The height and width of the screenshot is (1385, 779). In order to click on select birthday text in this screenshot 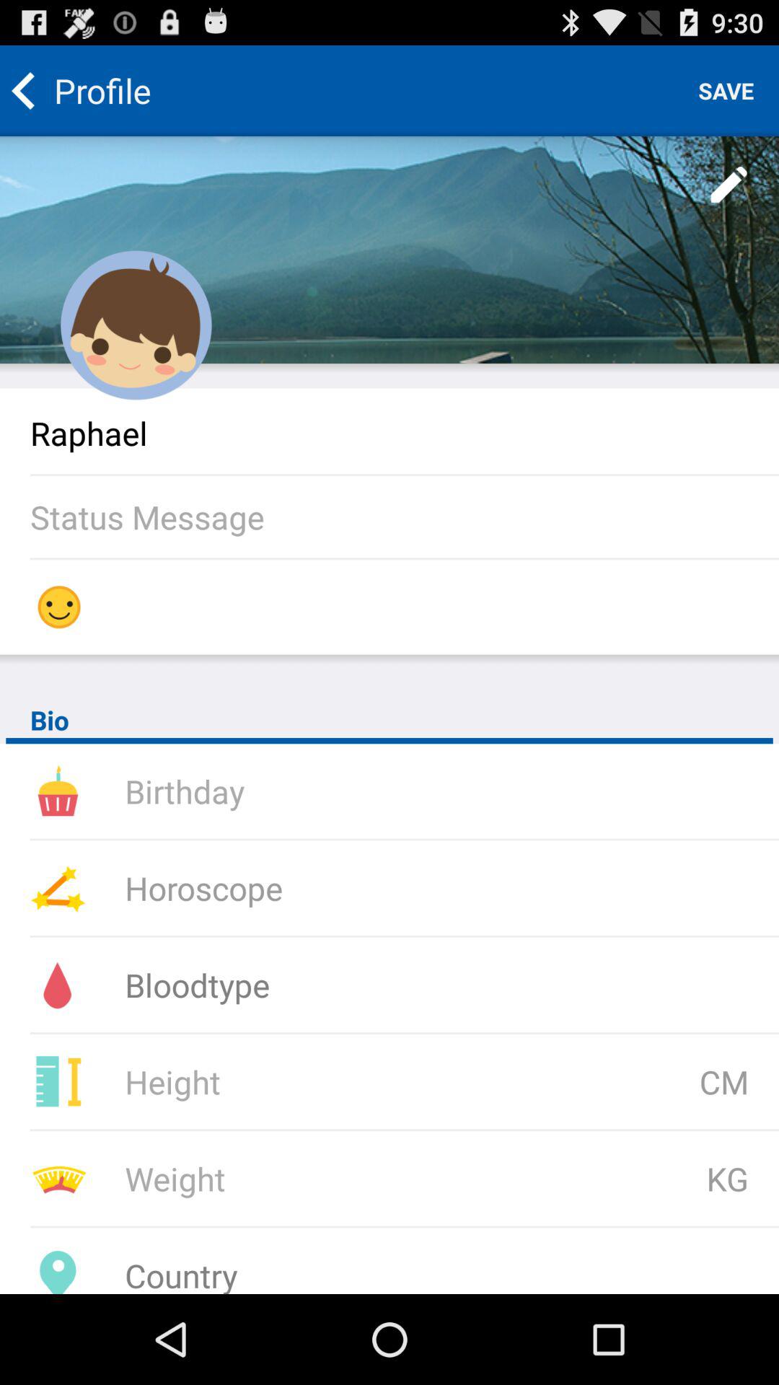, I will do `click(317, 791)`.